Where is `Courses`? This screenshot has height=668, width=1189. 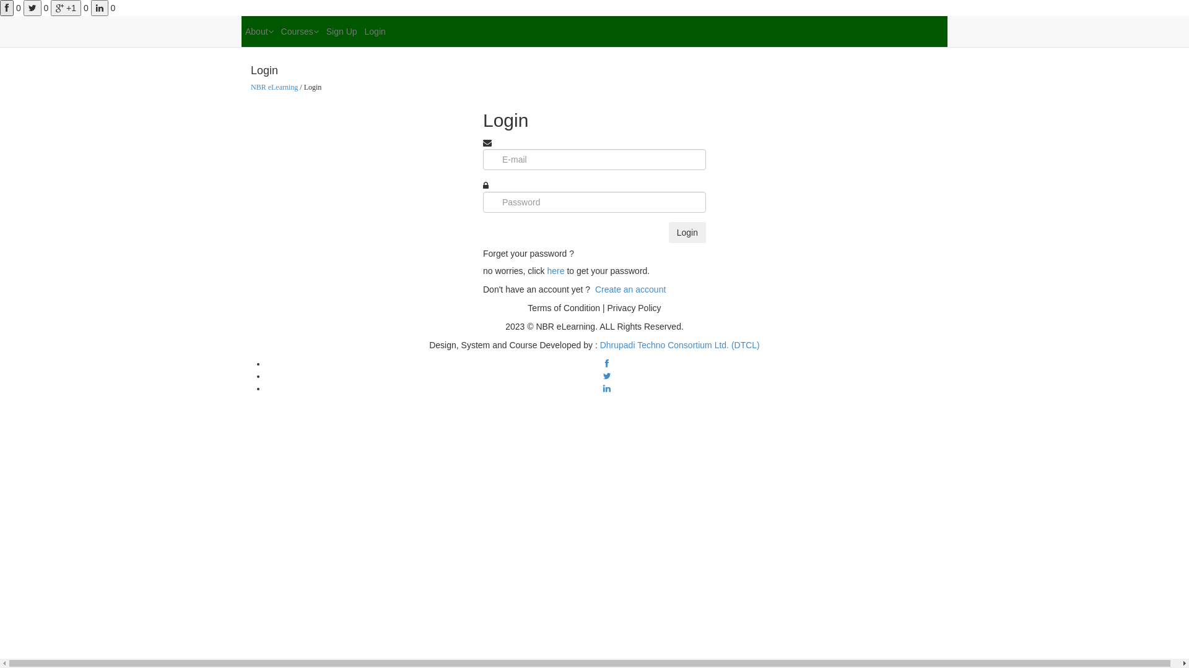 Courses is located at coordinates (300, 32).